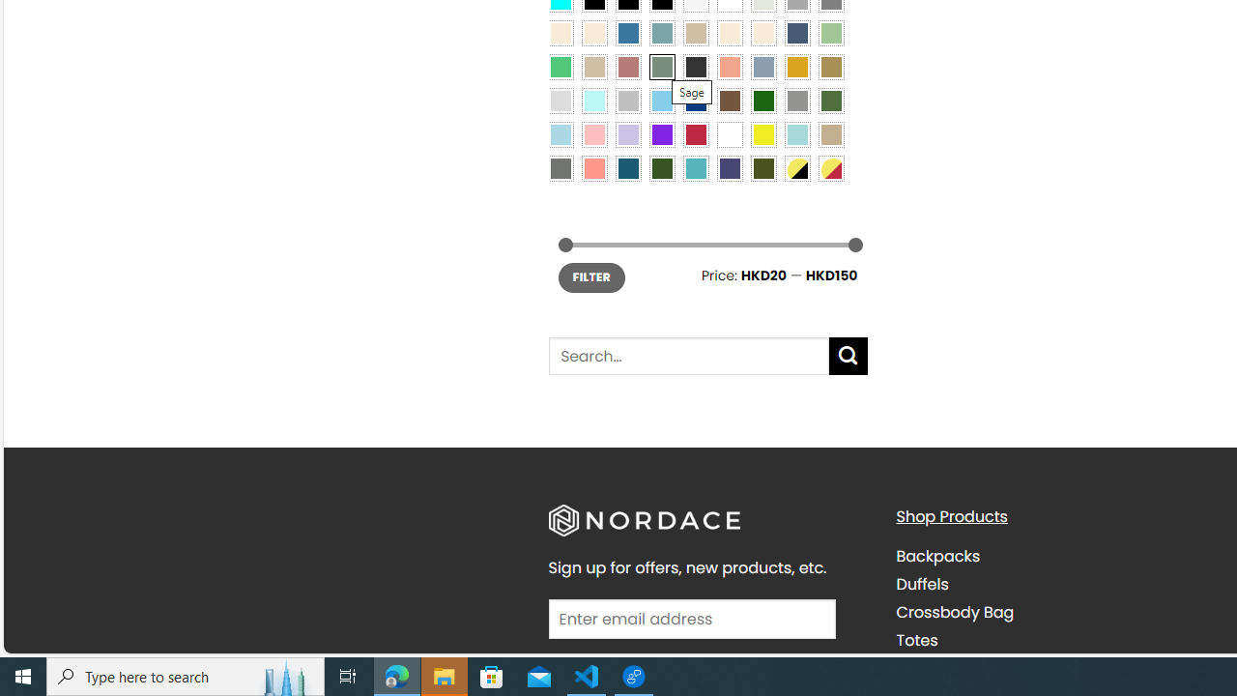 The height and width of the screenshot is (696, 1237). What do you see at coordinates (796, 100) in the screenshot?
I see `Gray` at bounding box center [796, 100].